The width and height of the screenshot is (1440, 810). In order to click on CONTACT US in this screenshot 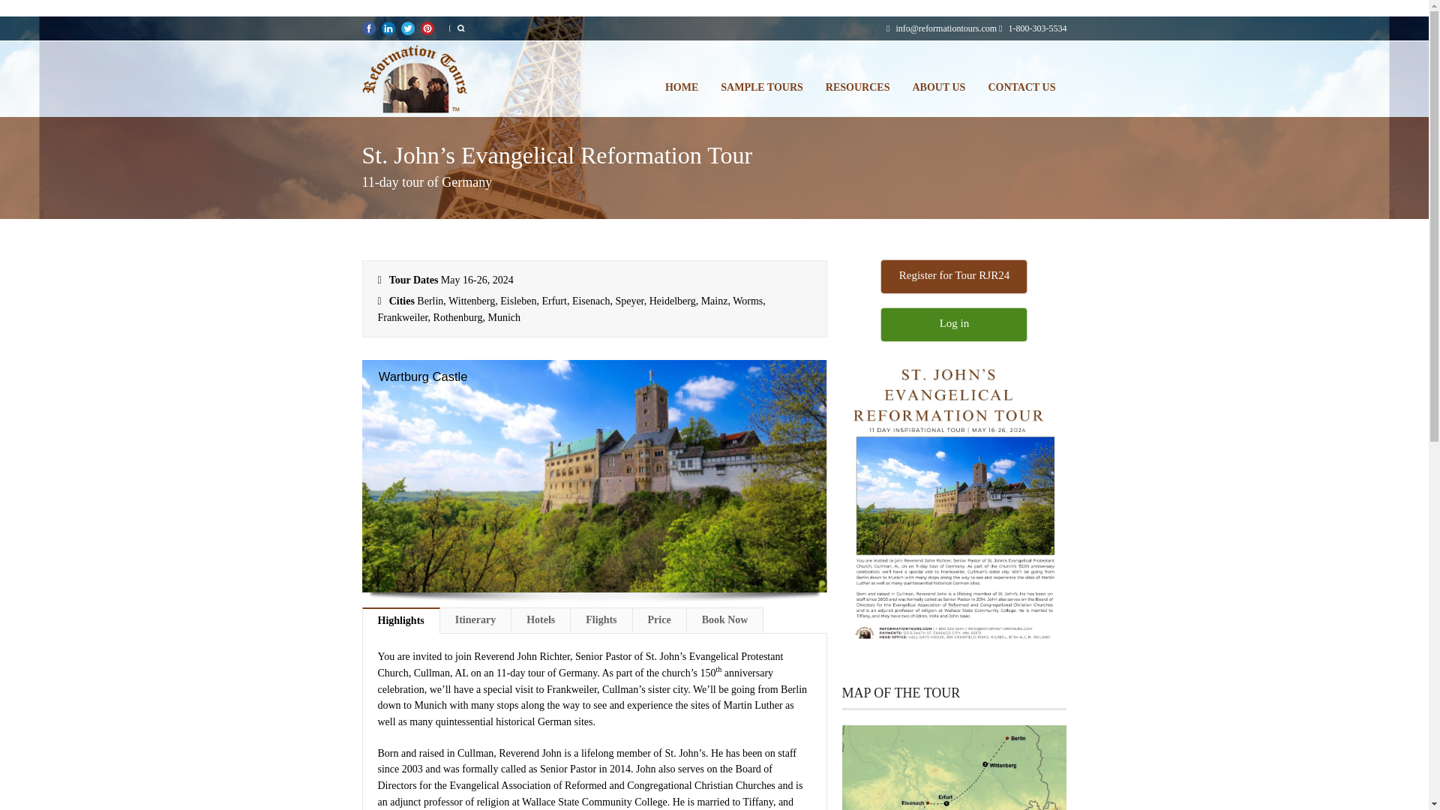, I will do `click(1021, 87)`.